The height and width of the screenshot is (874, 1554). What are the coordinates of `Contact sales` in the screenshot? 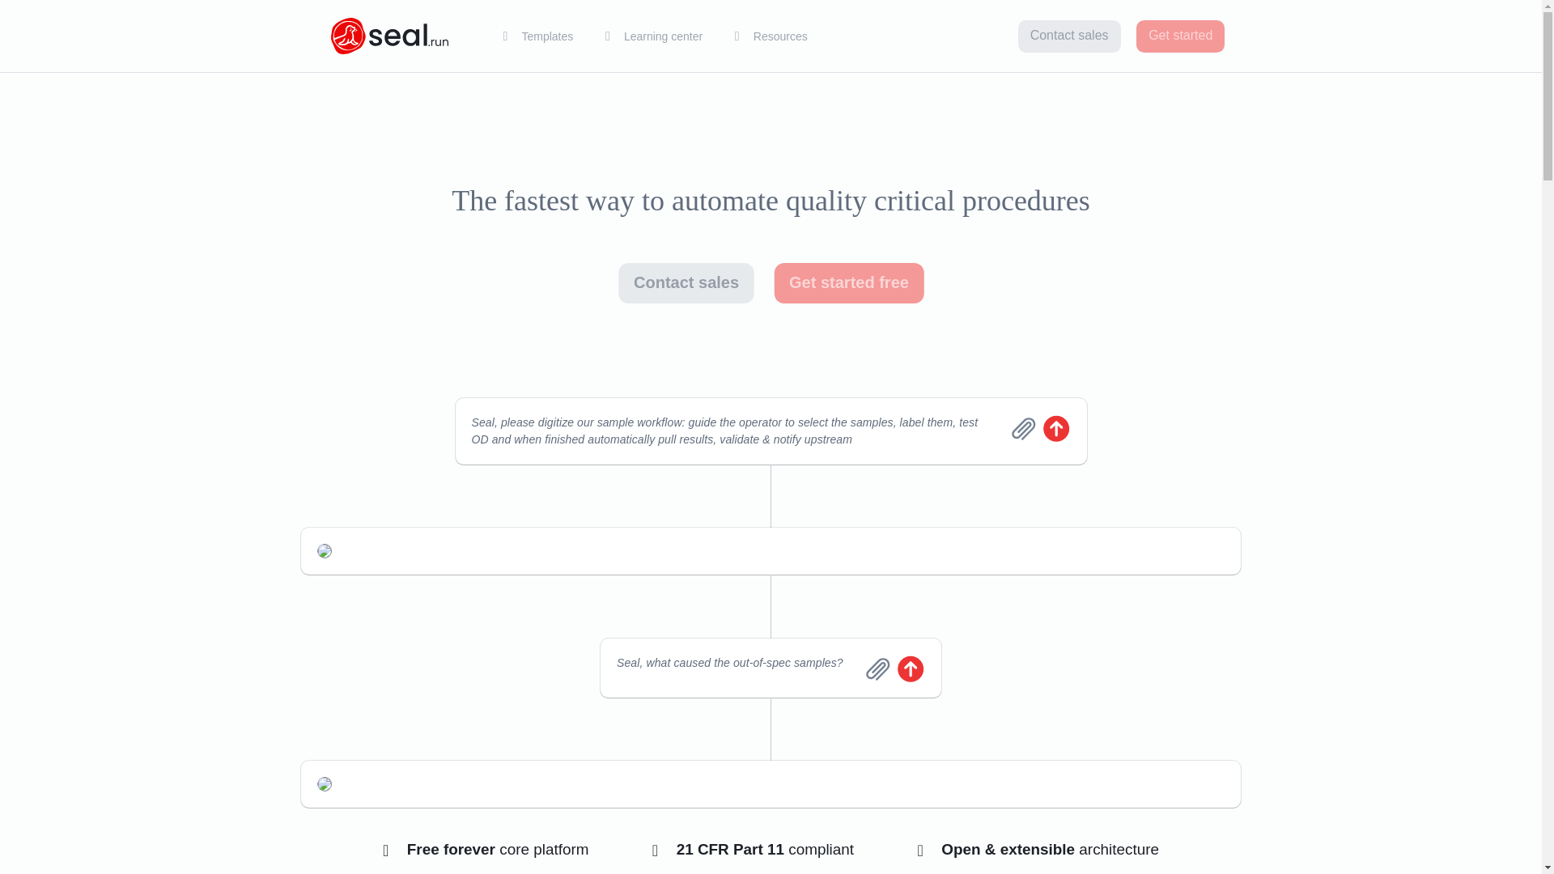 It's located at (1068, 36).